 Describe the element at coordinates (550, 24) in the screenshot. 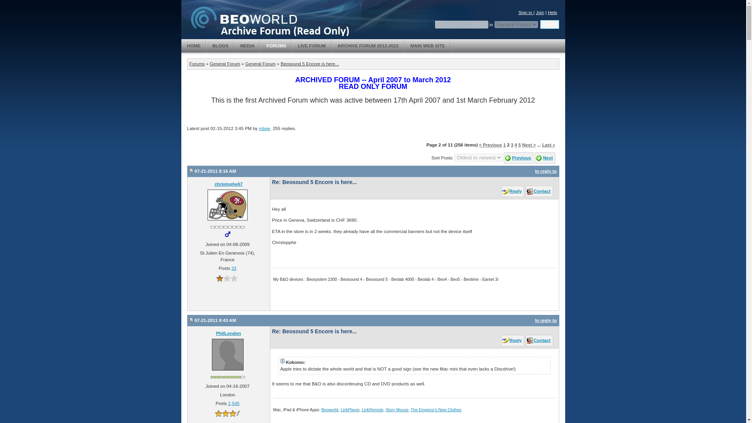

I see `Search` at that location.